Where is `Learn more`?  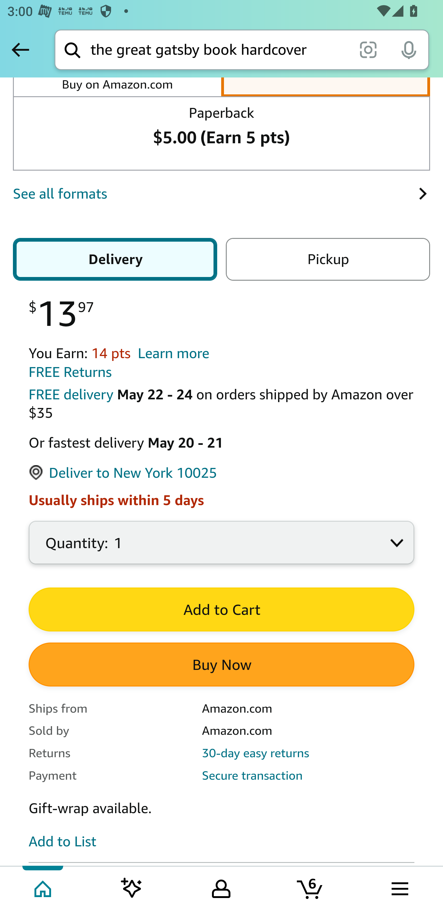 Learn more is located at coordinates (174, 354).